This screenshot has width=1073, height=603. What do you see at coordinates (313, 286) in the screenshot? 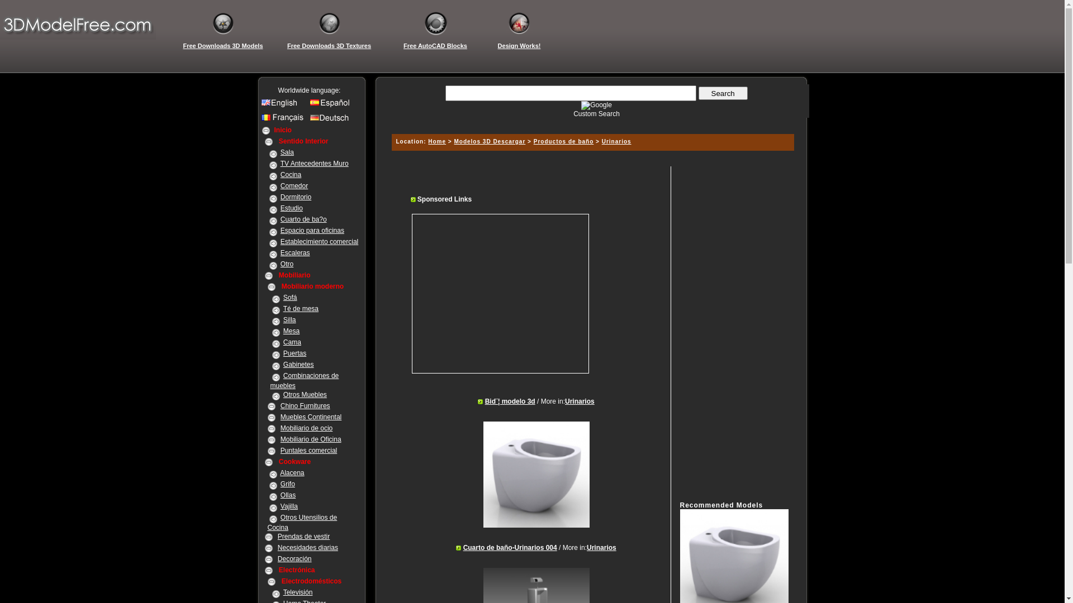
I see `Mobiliario moderno` at bounding box center [313, 286].